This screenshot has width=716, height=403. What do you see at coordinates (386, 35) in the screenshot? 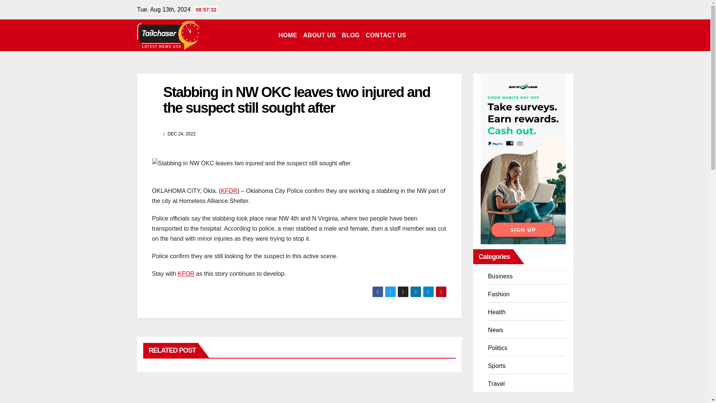
I see `CONTACT US` at bounding box center [386, 35].